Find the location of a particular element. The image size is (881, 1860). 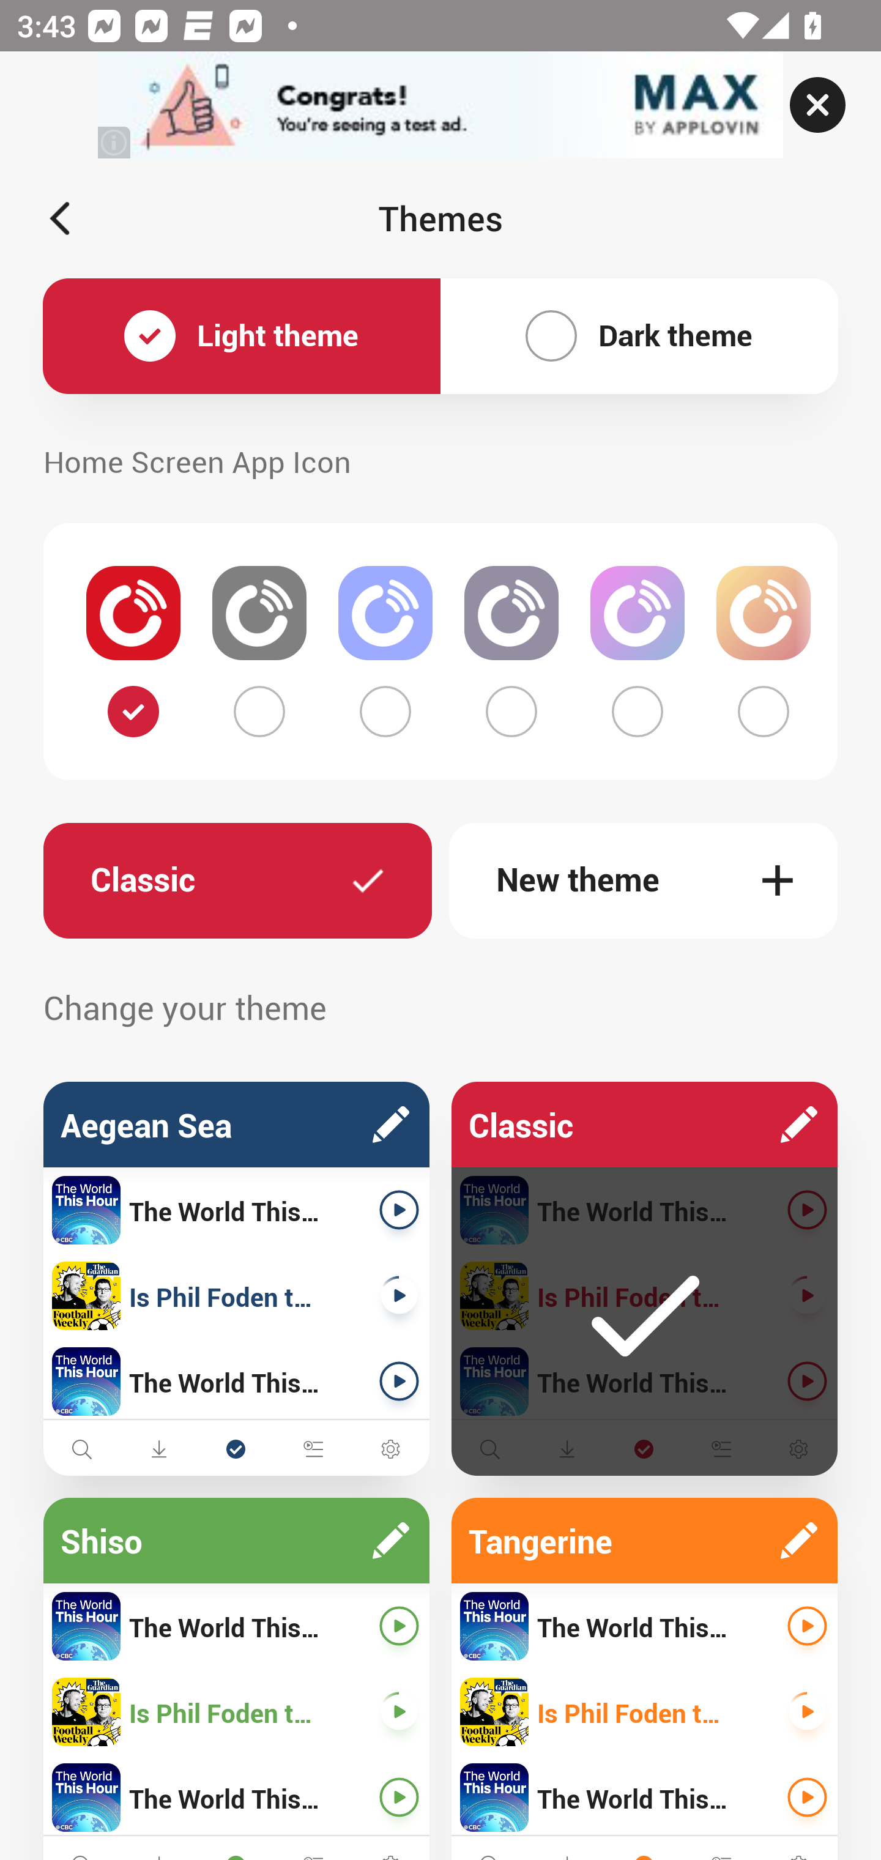

Play button is located at coordinates (808, 1380).